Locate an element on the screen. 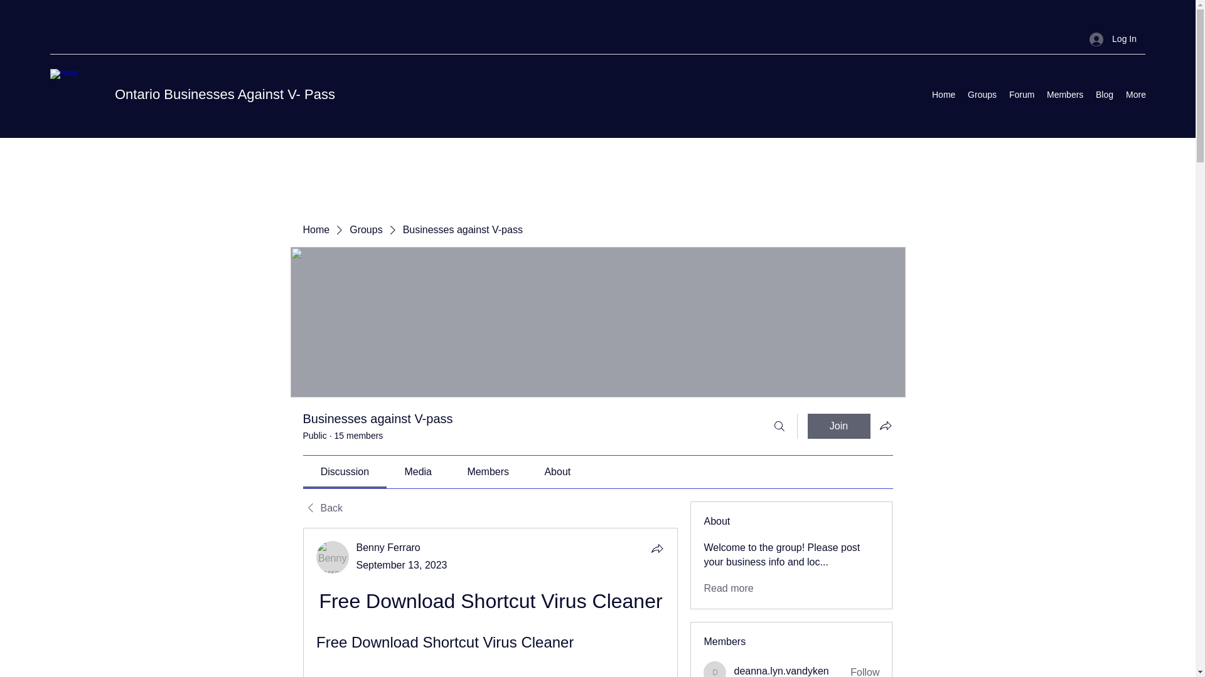  Groups is located at coordinates (365, 230).